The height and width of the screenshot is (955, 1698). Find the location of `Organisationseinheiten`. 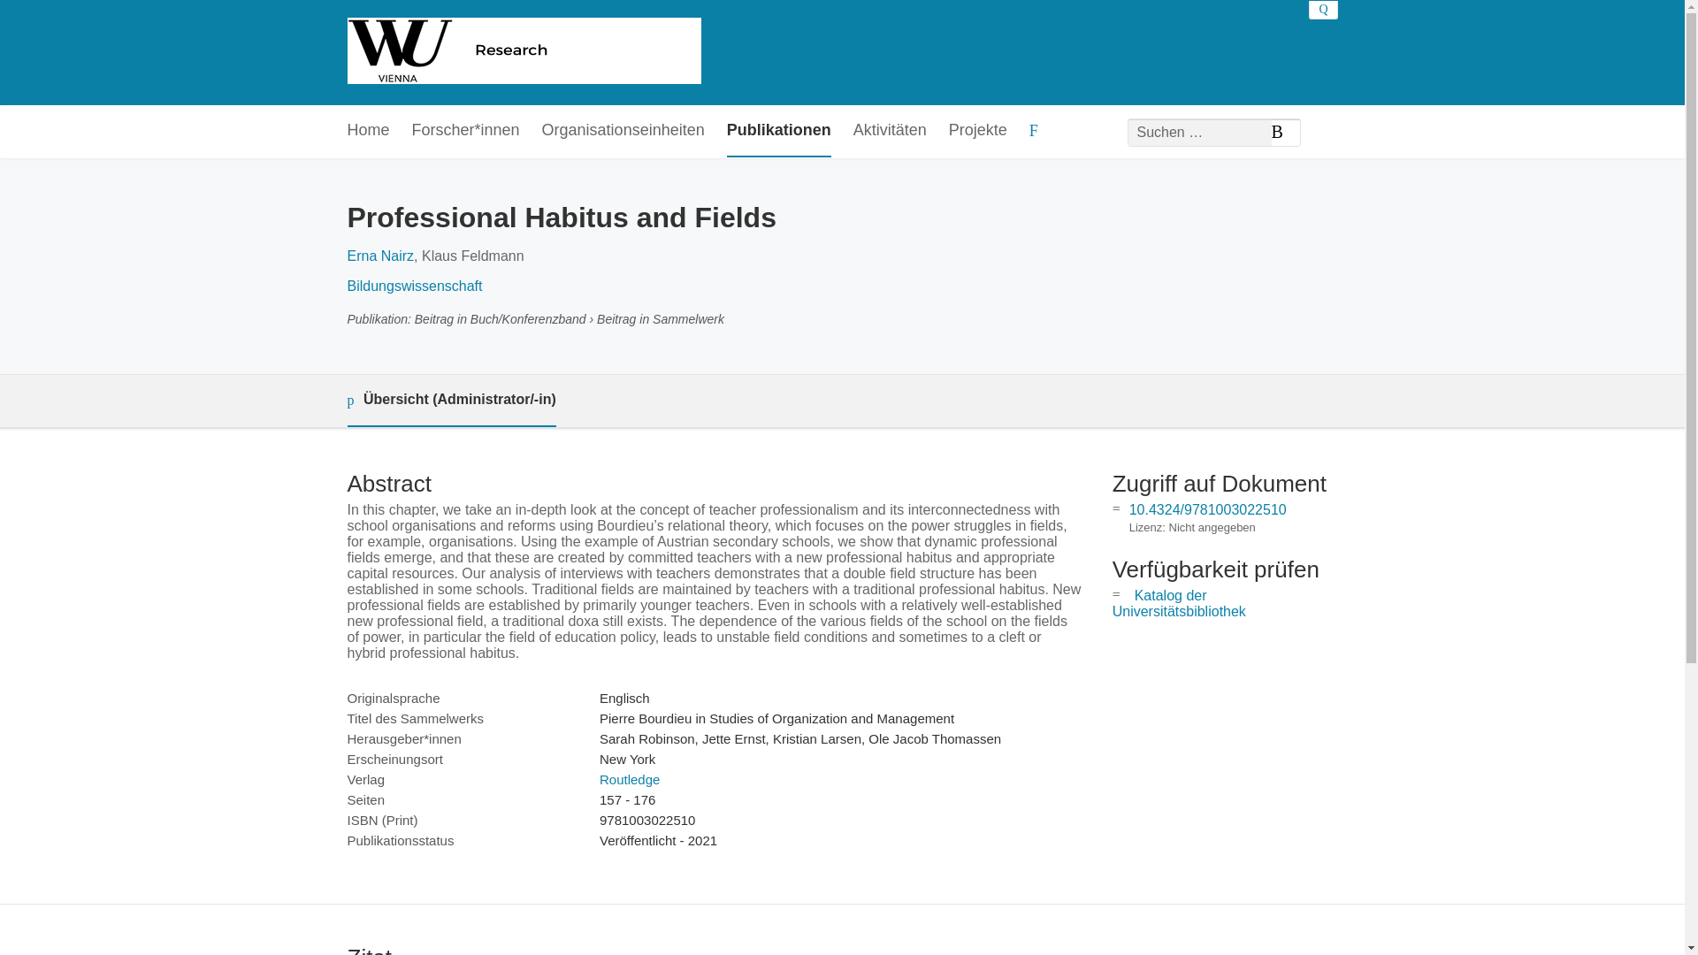

Organisationseinheiten is located at coordinates (623, 131).